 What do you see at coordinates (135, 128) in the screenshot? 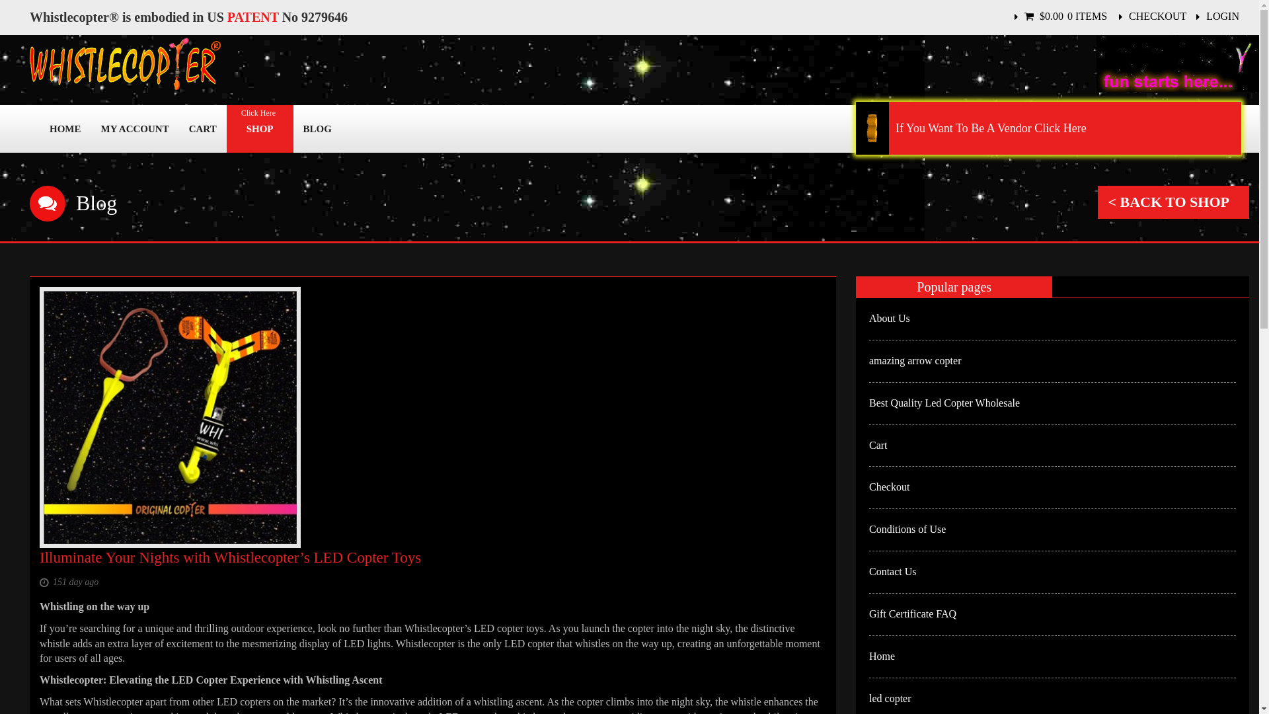
I see `MY ACCOUNT` at bounding box center [135, 128].